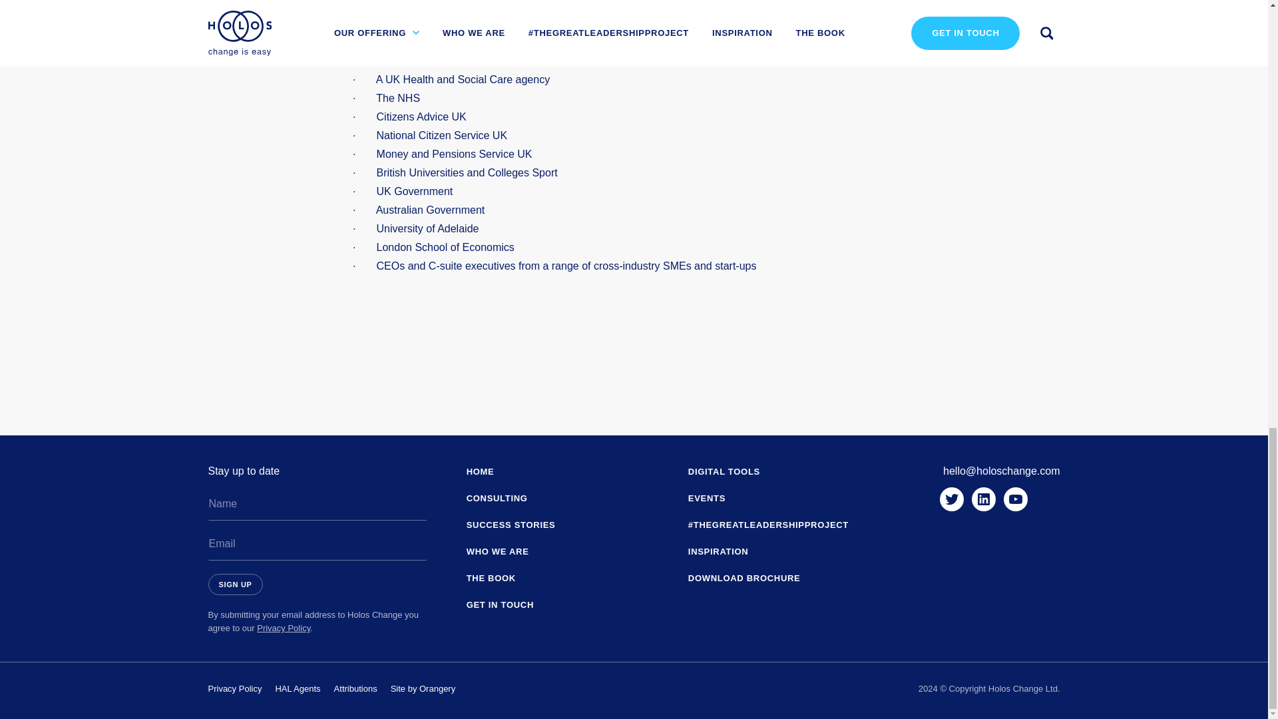 This screenshot has height=719, width=1278. I want to click on INSPIRATION, so click(719, 551).